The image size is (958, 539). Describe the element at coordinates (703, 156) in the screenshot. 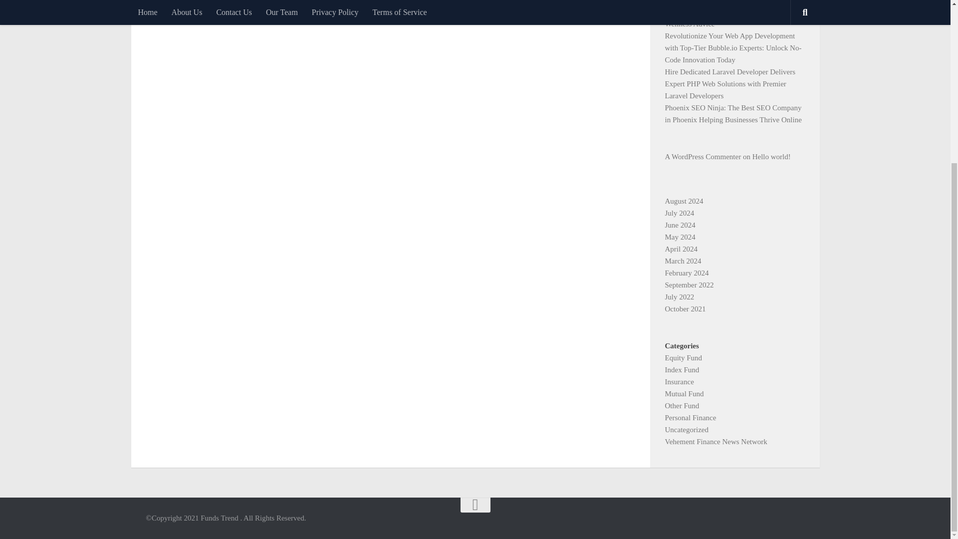

I see `A WordPress Commenter` at that location.